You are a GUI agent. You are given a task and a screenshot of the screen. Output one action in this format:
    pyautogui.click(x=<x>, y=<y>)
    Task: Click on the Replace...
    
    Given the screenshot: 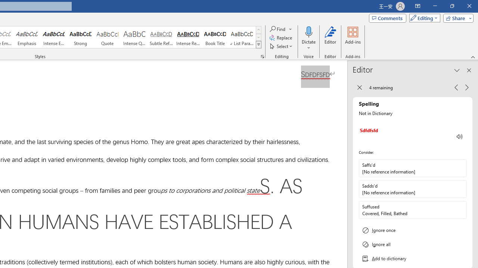 What is the action you would take?
    pyautogui.click(x=282, y=38)
    